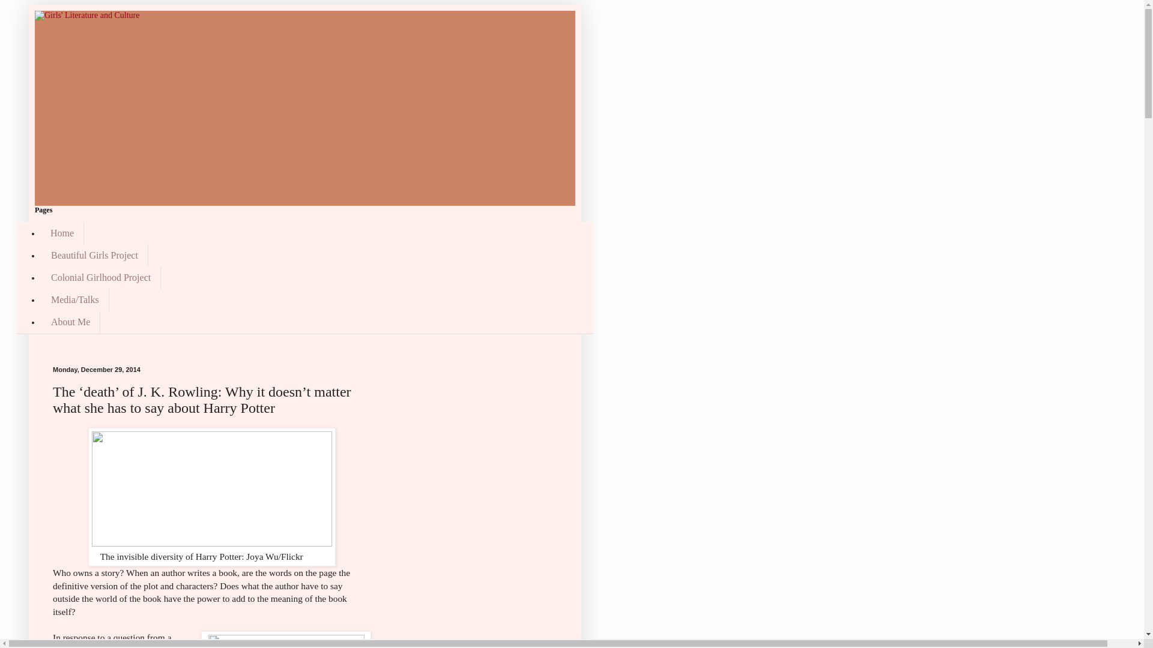 Image resolution: width=1153 pixels, height=648 pixels. Describe the element at coordinates (115, 646) in the screenshot. I see `recently explained` at that location.